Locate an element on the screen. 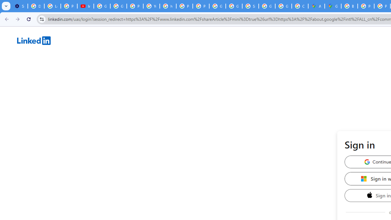 This screenshot has height=220, width=391. Google Account Help is located at coordinates (102, 6).